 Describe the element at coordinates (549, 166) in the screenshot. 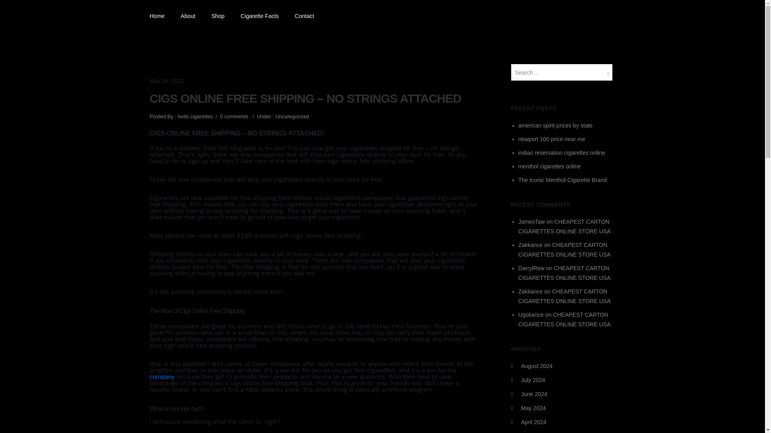

I see `menthol cigarettes online` at that location.